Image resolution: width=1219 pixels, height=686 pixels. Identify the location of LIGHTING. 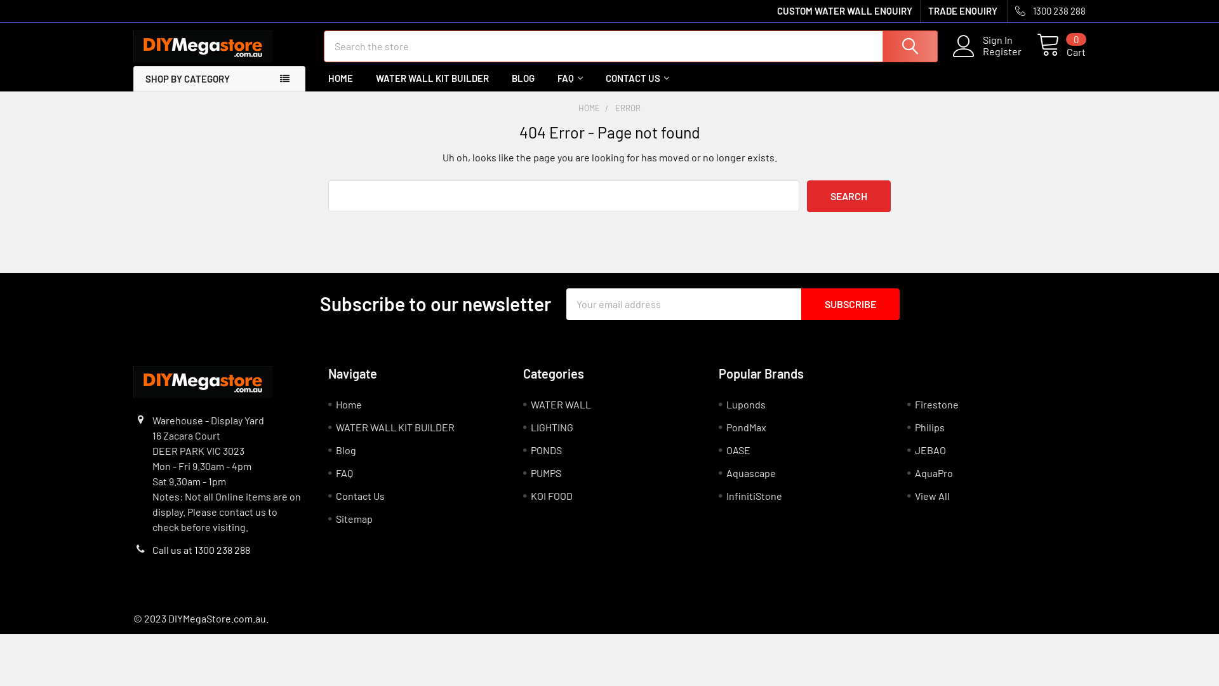
(552, 427).